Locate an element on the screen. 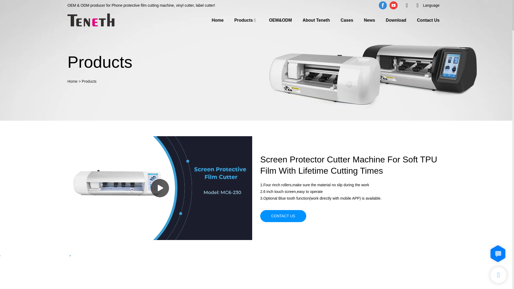 Image resolution: width=514 pixels, height=289 pixels. facebook is located at coordinates (383, 5).